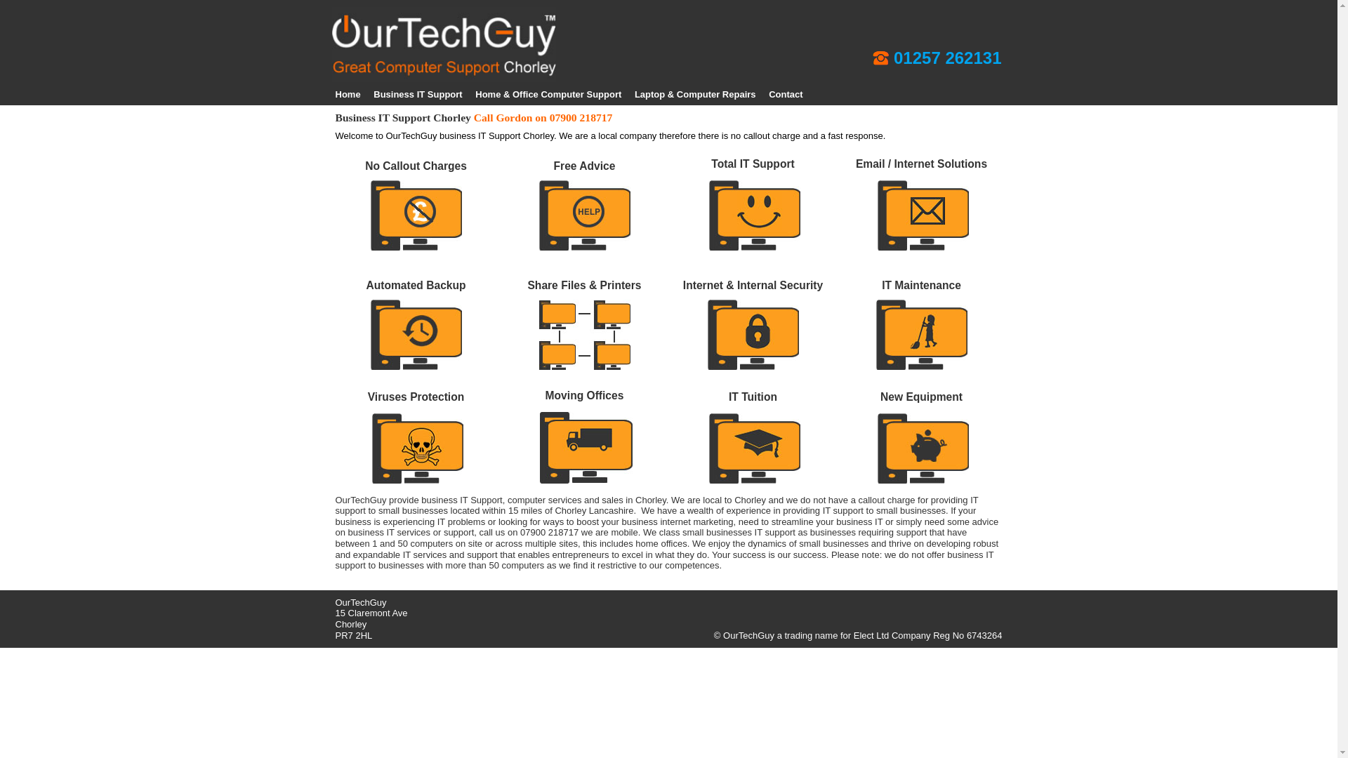 The width and height of the screenshot is (1348, 758). What do you see at coordinates (348, 94) in the screenshot?
I see `Home` at bounding box center [348, 94].